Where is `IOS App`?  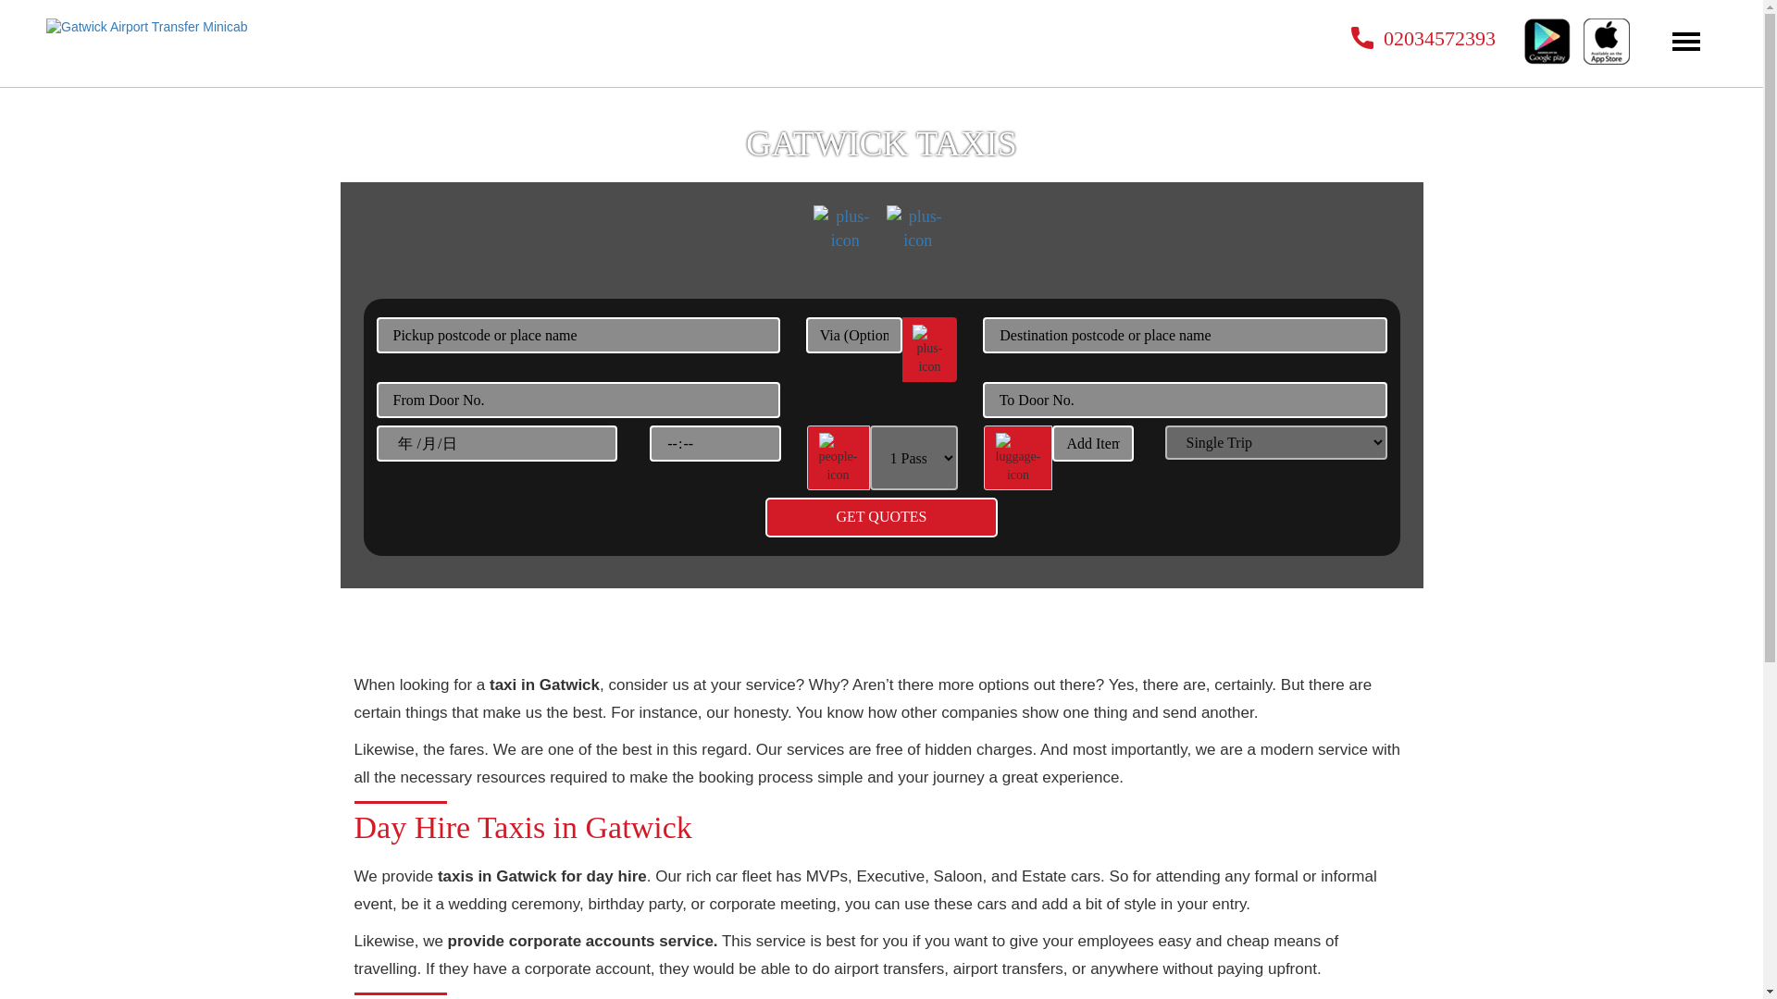 IOS App is located at coordinates (1606, 42).